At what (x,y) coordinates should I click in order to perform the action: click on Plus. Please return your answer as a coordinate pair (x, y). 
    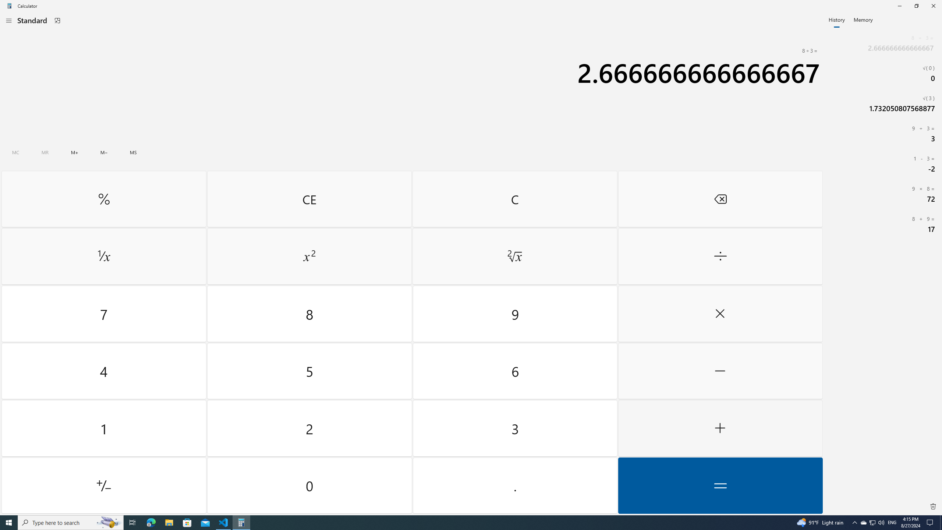
    Looking at the image, I should click on (720, 428).